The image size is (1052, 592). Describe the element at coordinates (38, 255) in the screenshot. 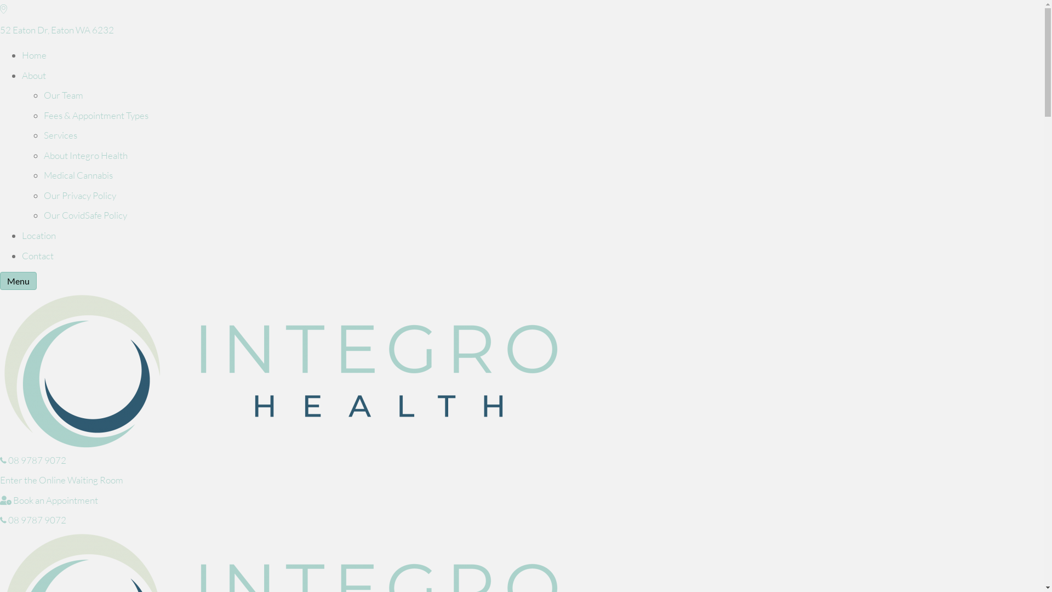

I see `Contact` at that location.